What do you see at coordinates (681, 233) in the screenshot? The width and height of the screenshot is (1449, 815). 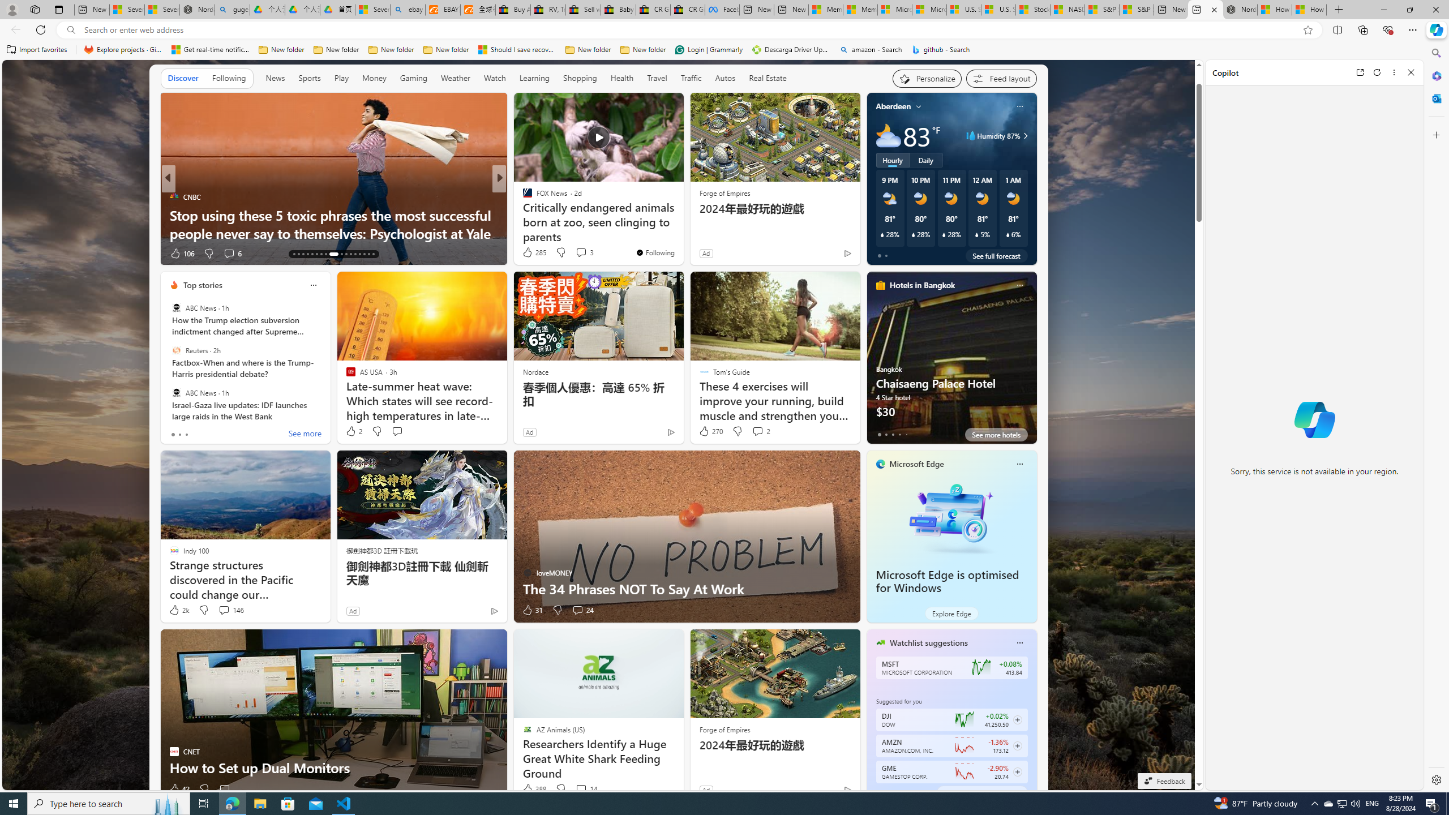 I see `Largest Timber Rattlesnake Ever Recorded` at bounding box center [681, 233].